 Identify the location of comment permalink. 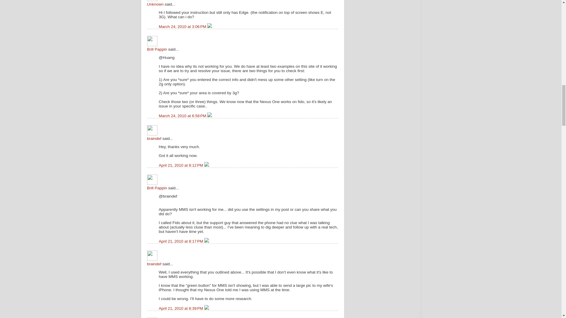
(183, 26).